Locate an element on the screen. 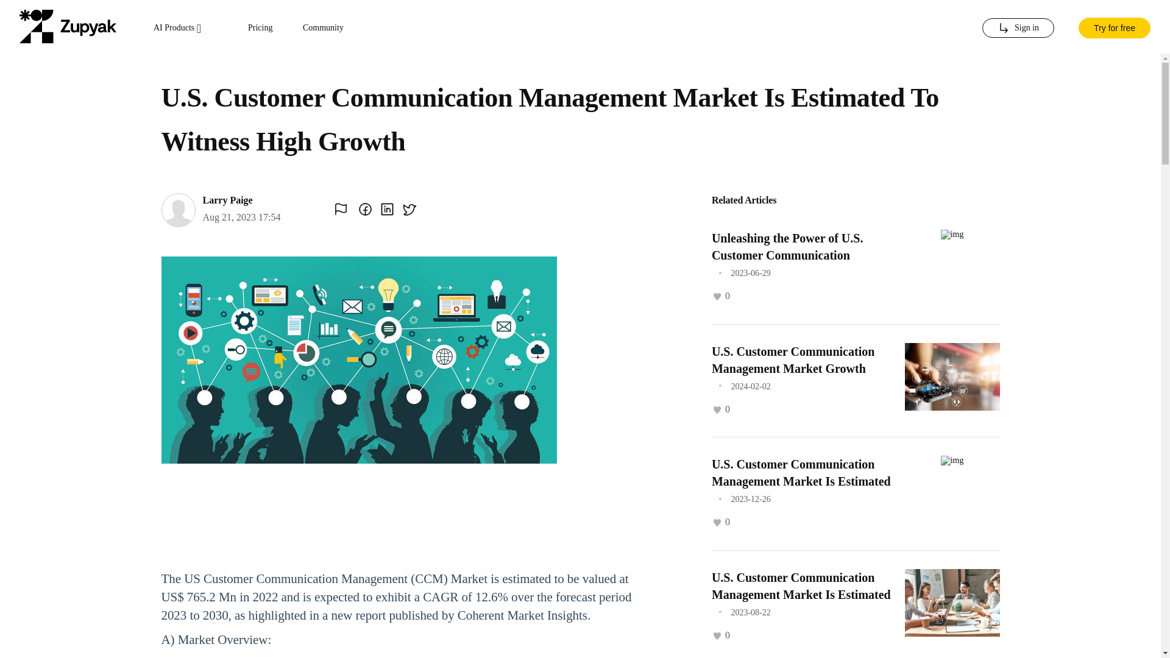 The image size is (1170, 658). Try for free is located at coordinates (1114, 27).